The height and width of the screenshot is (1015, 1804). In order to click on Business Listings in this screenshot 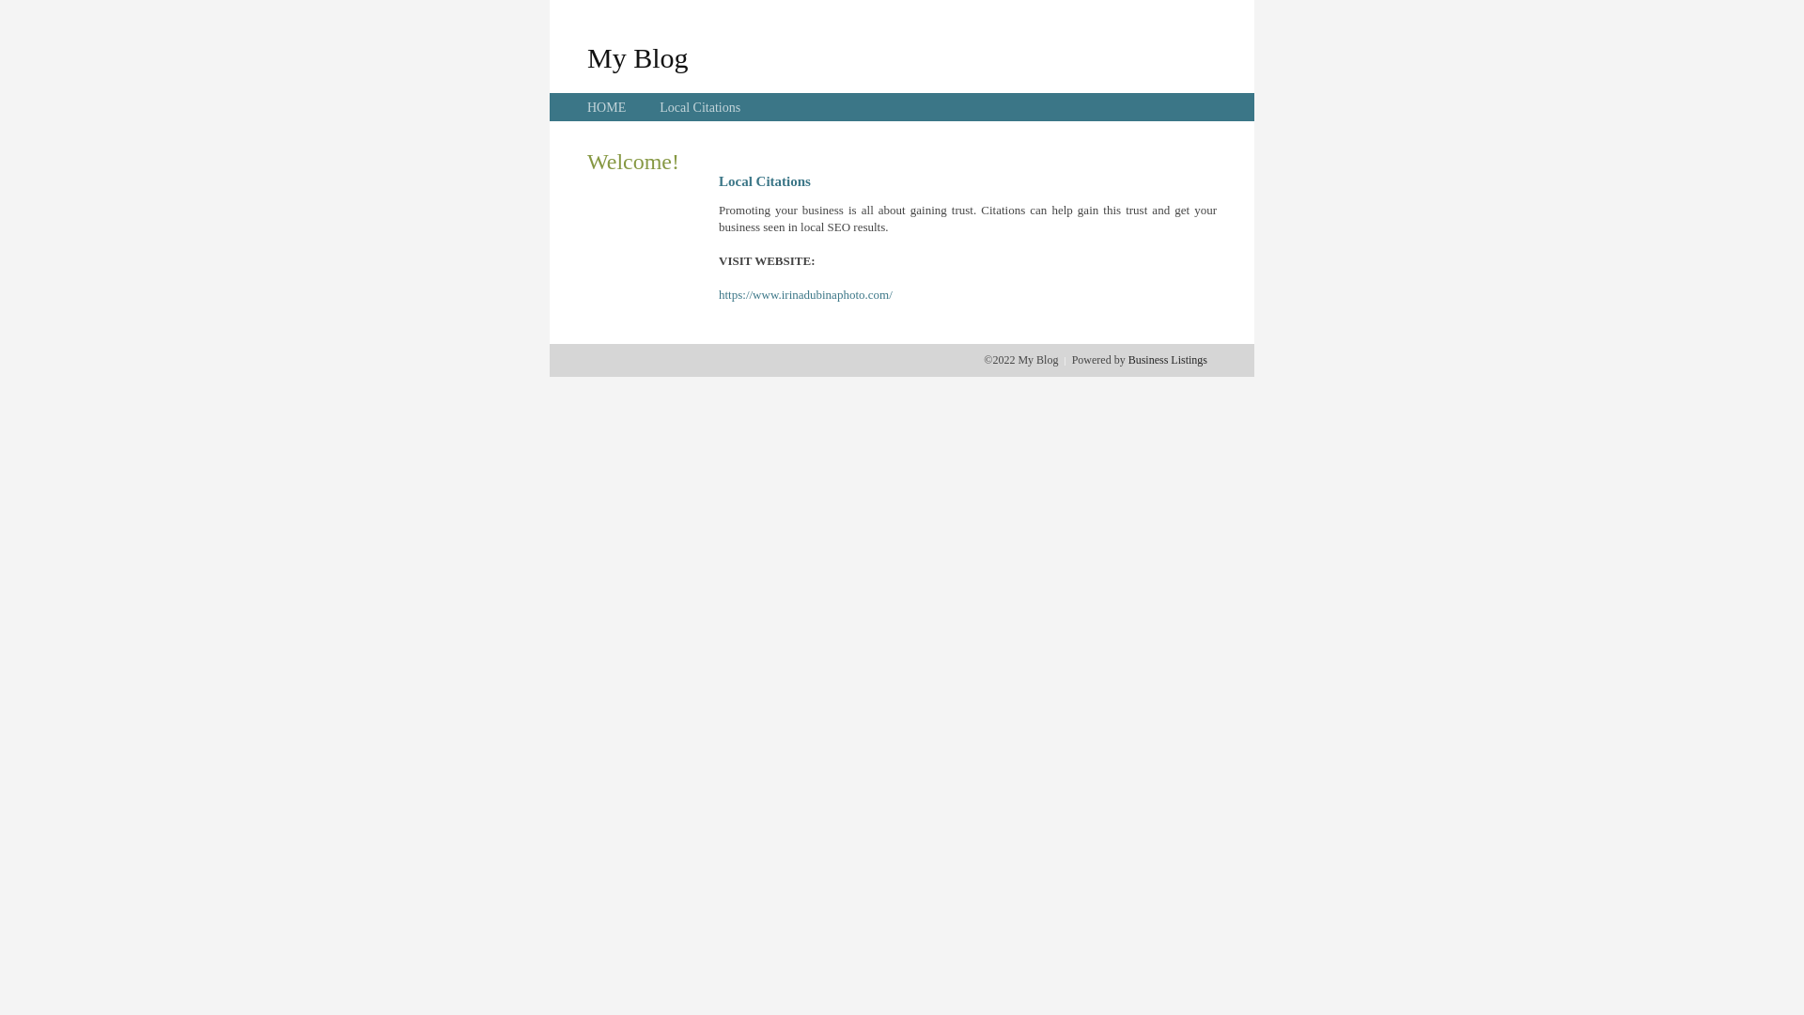, I will do `click(1168, 360)`.